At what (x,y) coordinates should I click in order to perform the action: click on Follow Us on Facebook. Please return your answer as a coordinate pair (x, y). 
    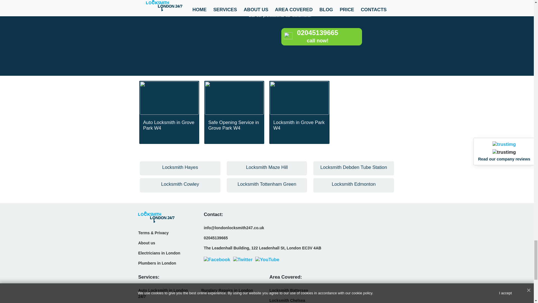
    Looking at the image, I should click on (217, 260).